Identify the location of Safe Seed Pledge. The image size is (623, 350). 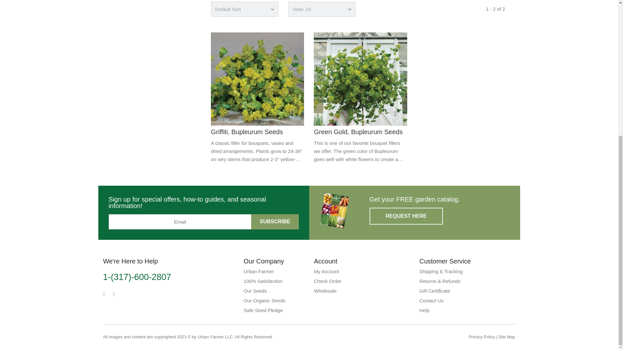
(263, 310).